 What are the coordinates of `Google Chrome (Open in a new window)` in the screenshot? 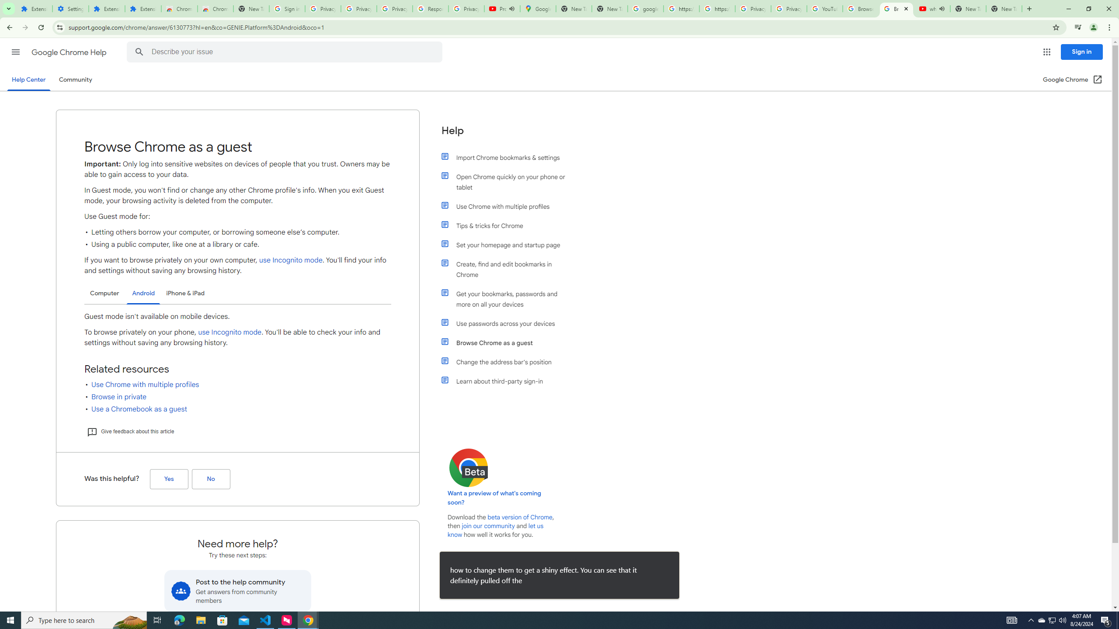 It's located at (1073, 79).